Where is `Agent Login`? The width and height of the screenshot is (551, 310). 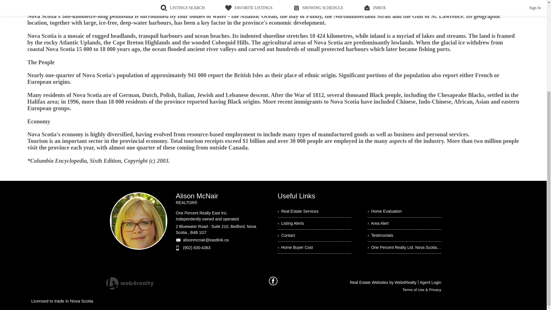
Agent Login is located at coordinates (430, 282).